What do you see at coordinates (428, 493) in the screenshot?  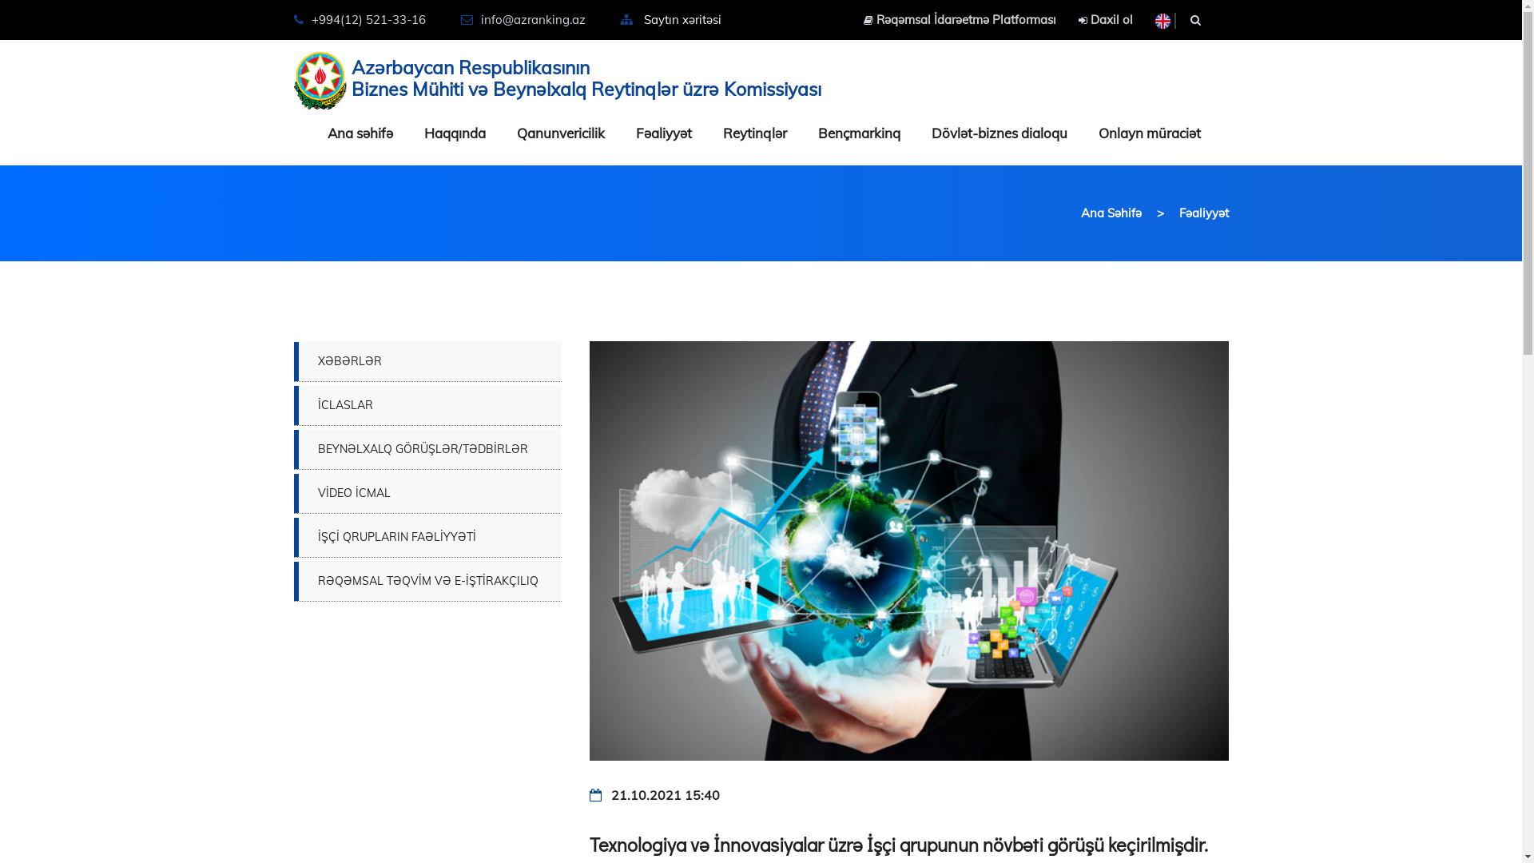 I see `VIDEO ICMAL` at bounding box center [428, 493].